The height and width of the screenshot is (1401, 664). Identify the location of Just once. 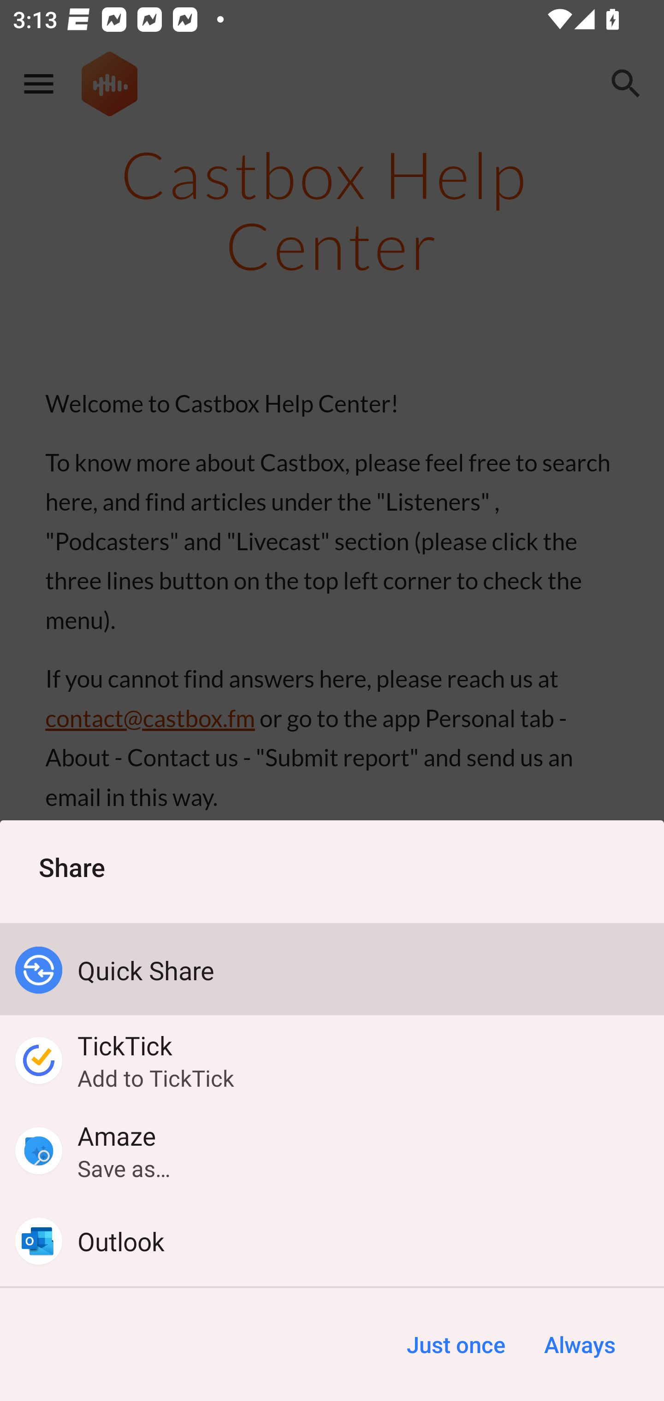
(456, 1345).